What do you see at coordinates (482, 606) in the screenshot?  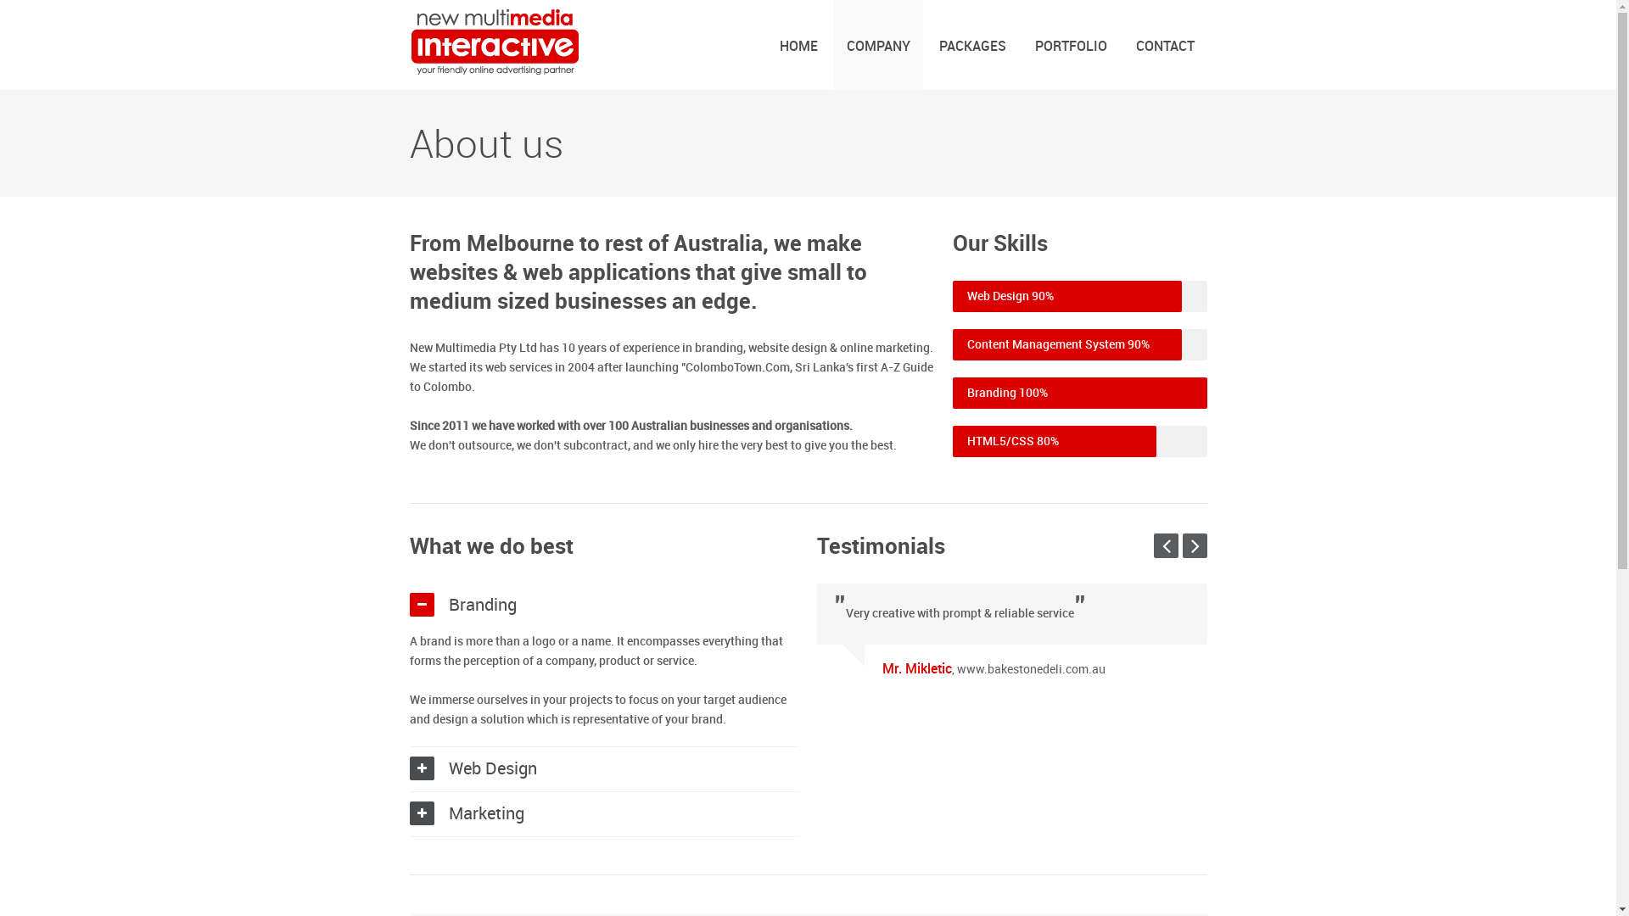 I see `Branding` at bounding box center [482, 606].